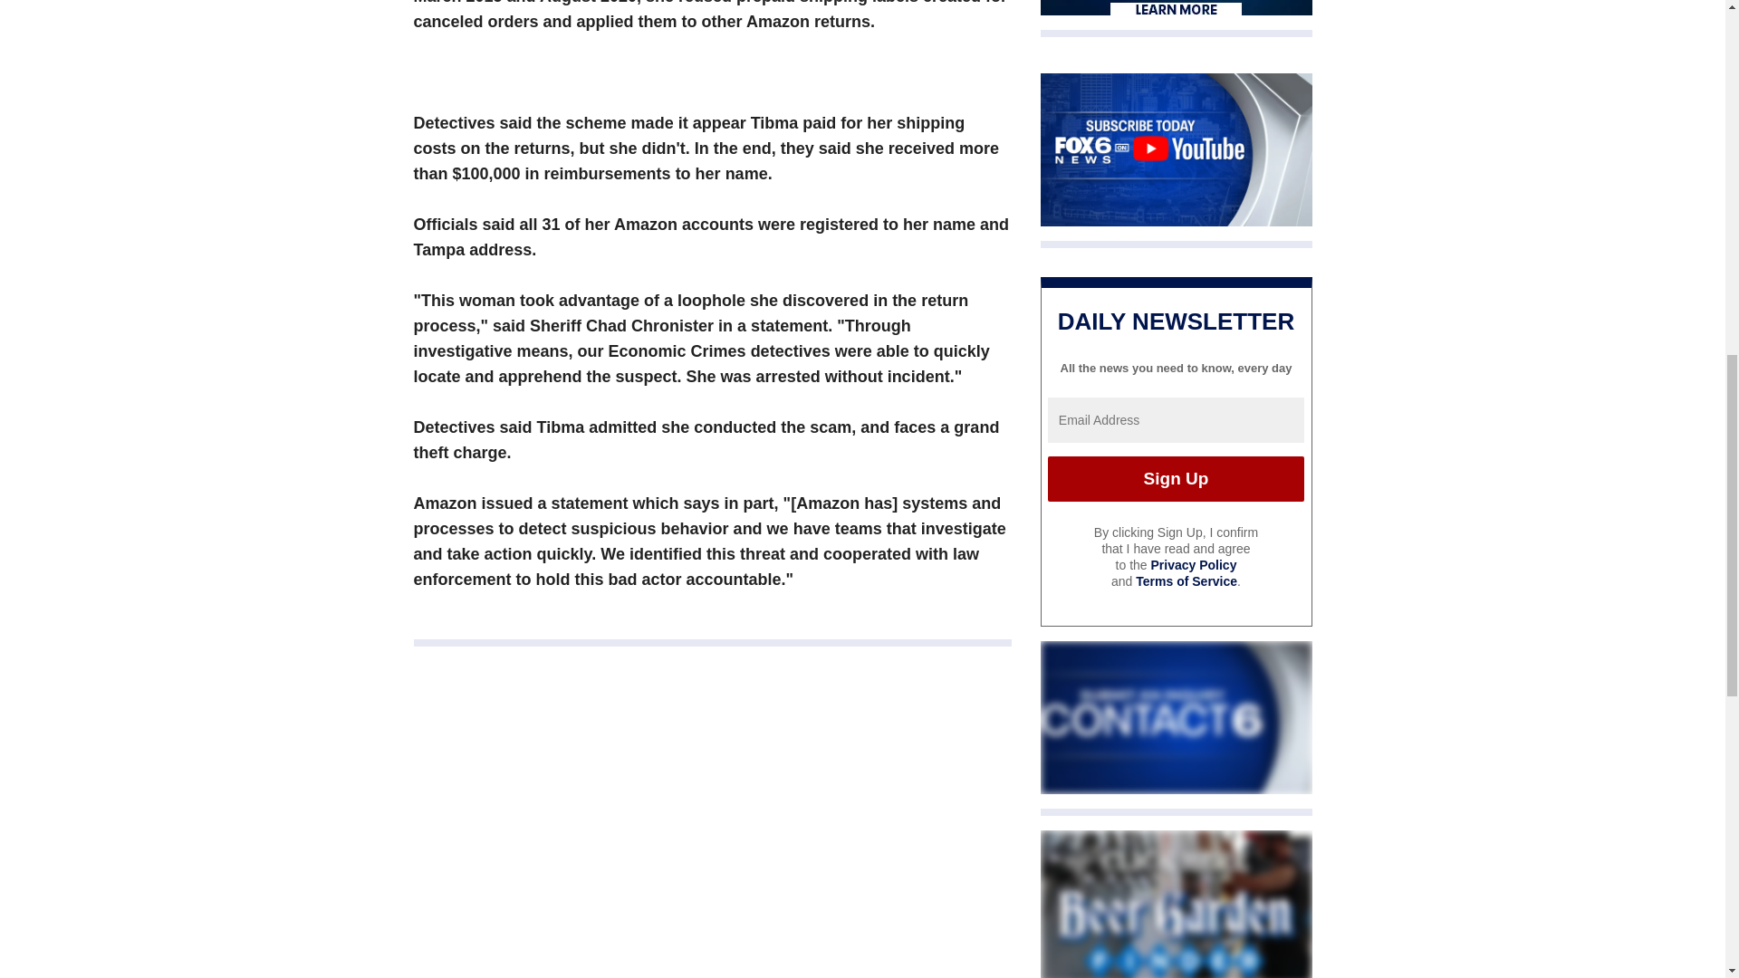 The width and height of the screenshot is (1739, 978). I want to click on Sign Up, so click(1176, 479).